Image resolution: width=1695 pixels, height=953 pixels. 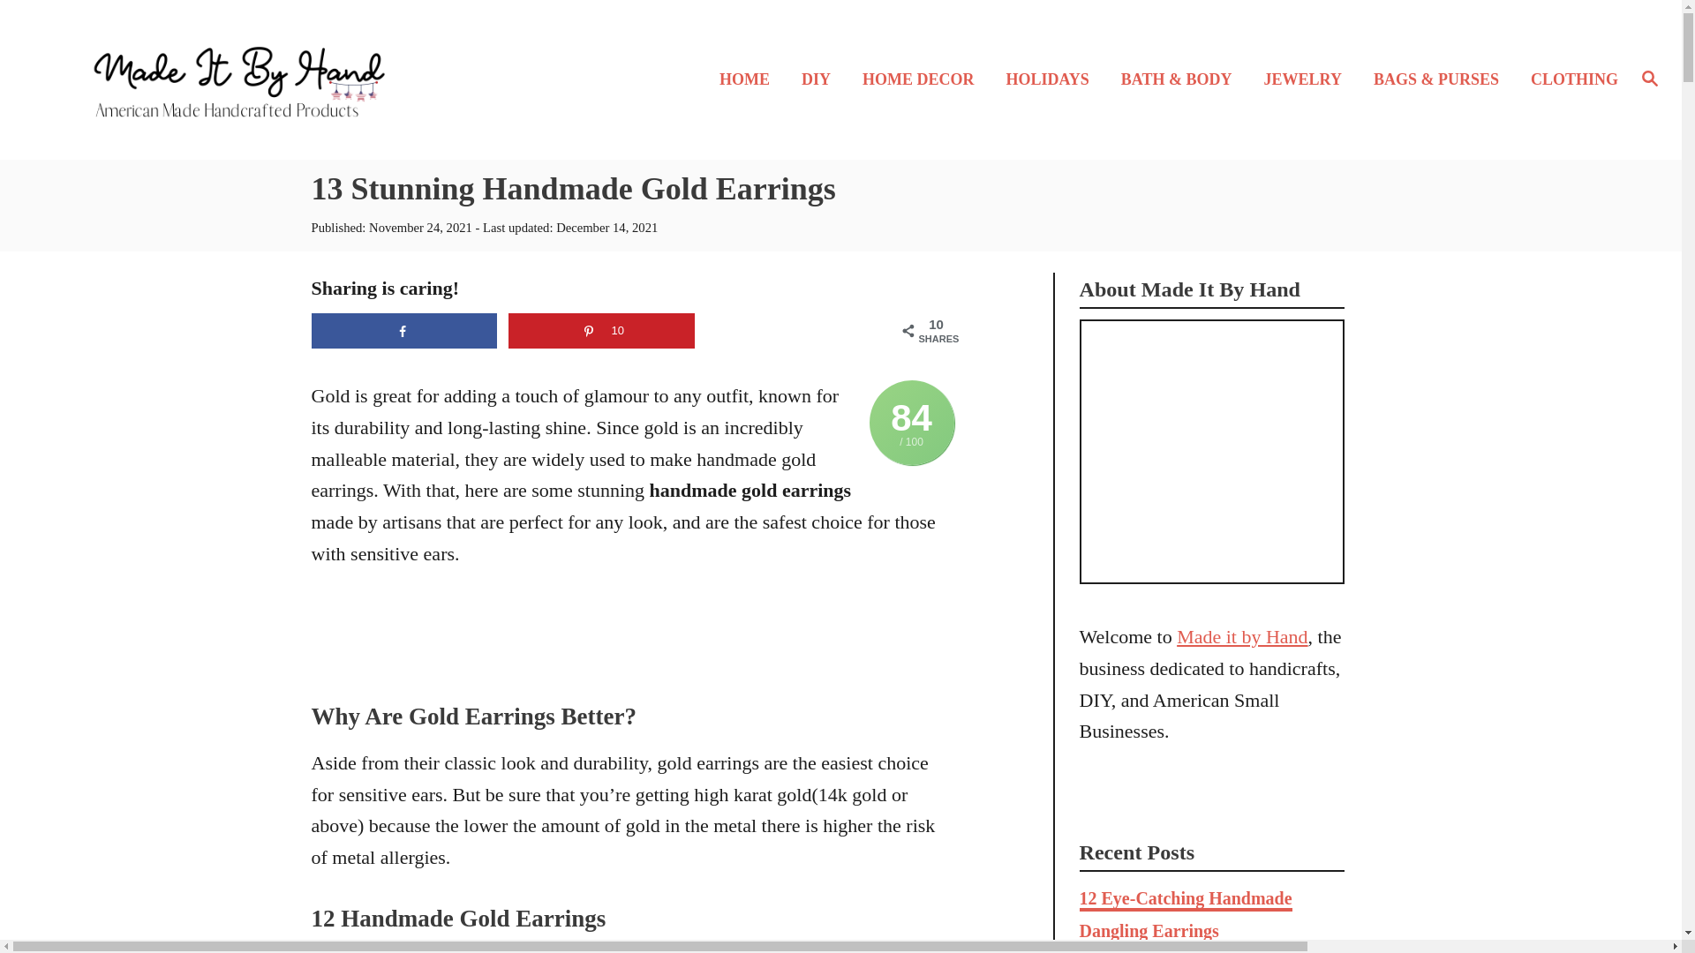 I want to click on JEWELRY, so click(x=1308, y=79).